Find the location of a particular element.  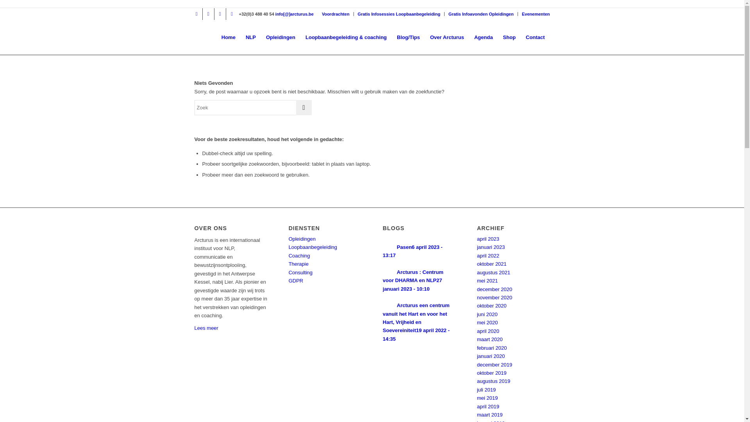

Voordrachten is located at coordinates (336, 14).